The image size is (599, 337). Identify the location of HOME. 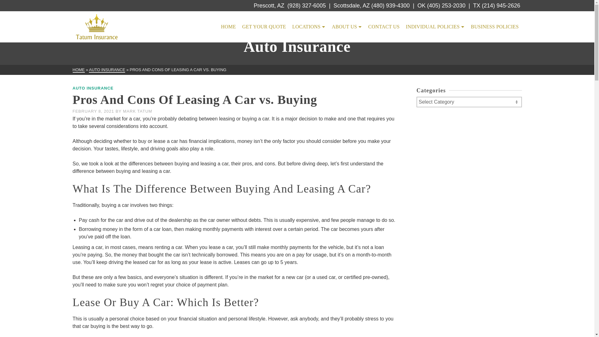
(78, 70).